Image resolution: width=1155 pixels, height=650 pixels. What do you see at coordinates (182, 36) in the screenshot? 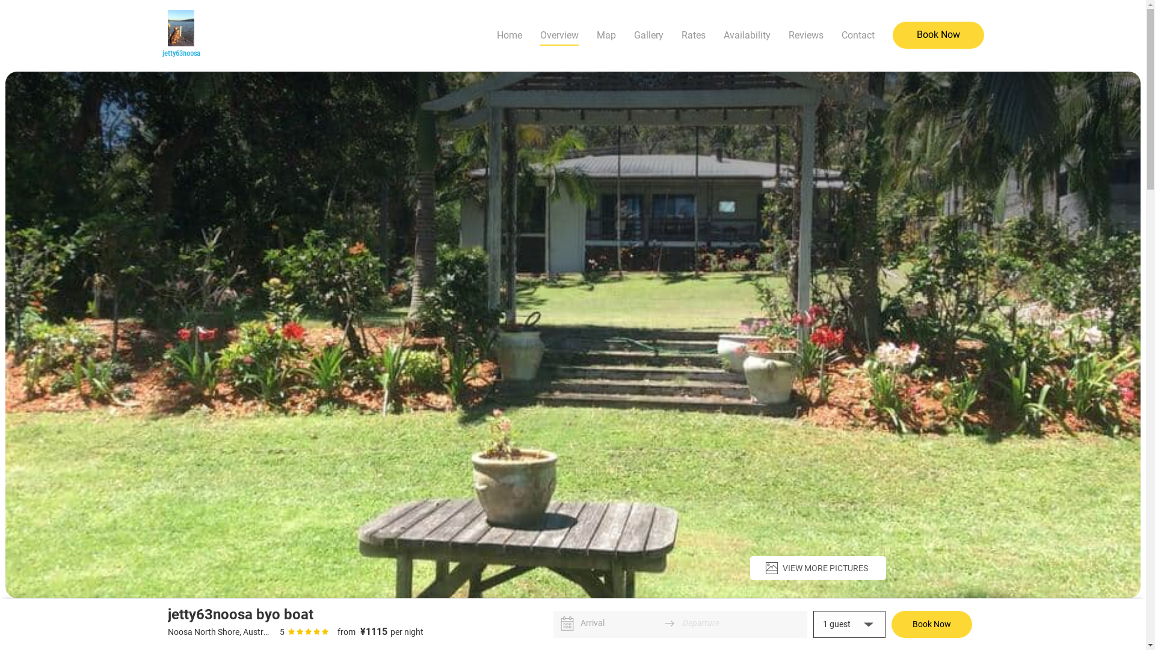
I see `jetty63noosa` at bounding box center [182, 36].